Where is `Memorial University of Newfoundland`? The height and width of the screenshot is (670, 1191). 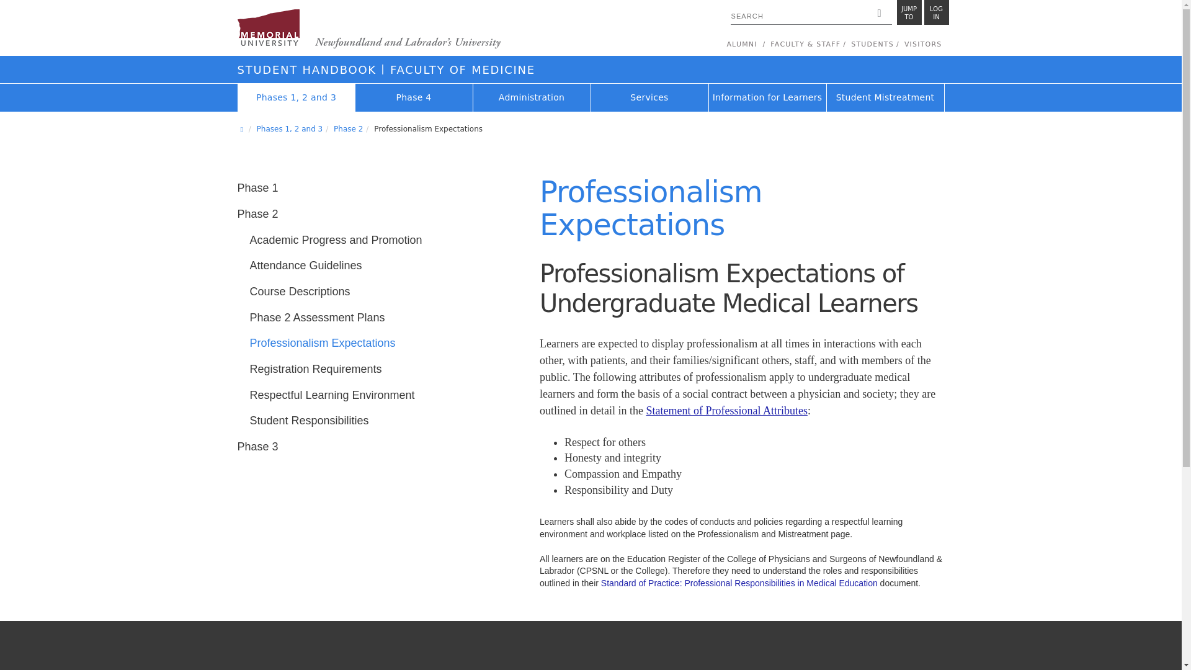
Memorial University of Newfoundland is located at coordinates (937, 12).